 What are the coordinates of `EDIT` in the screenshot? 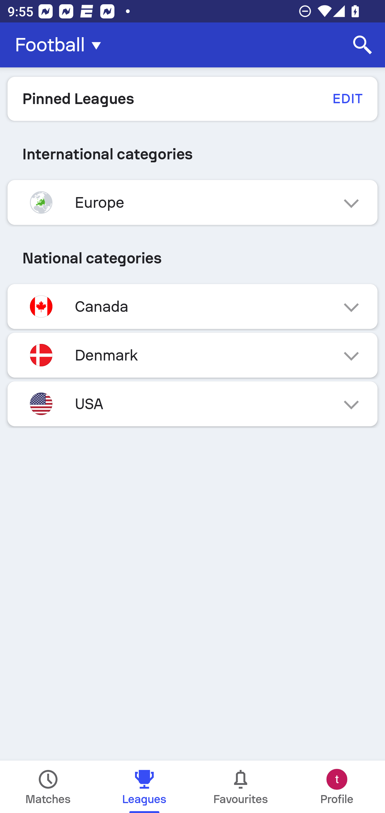 It's located at (347, 98).